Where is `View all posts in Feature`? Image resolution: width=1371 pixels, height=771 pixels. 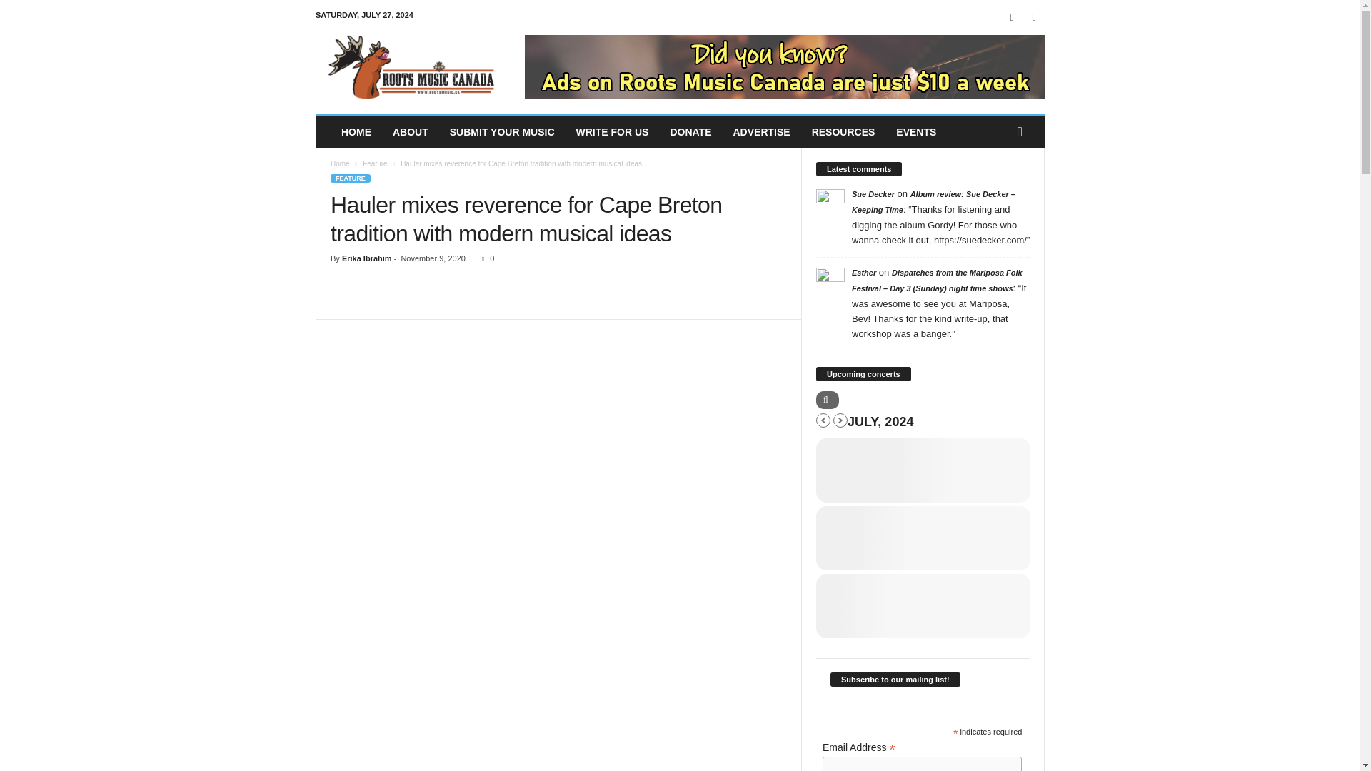
View all posts in Feature is located at coordinates (374, 163).